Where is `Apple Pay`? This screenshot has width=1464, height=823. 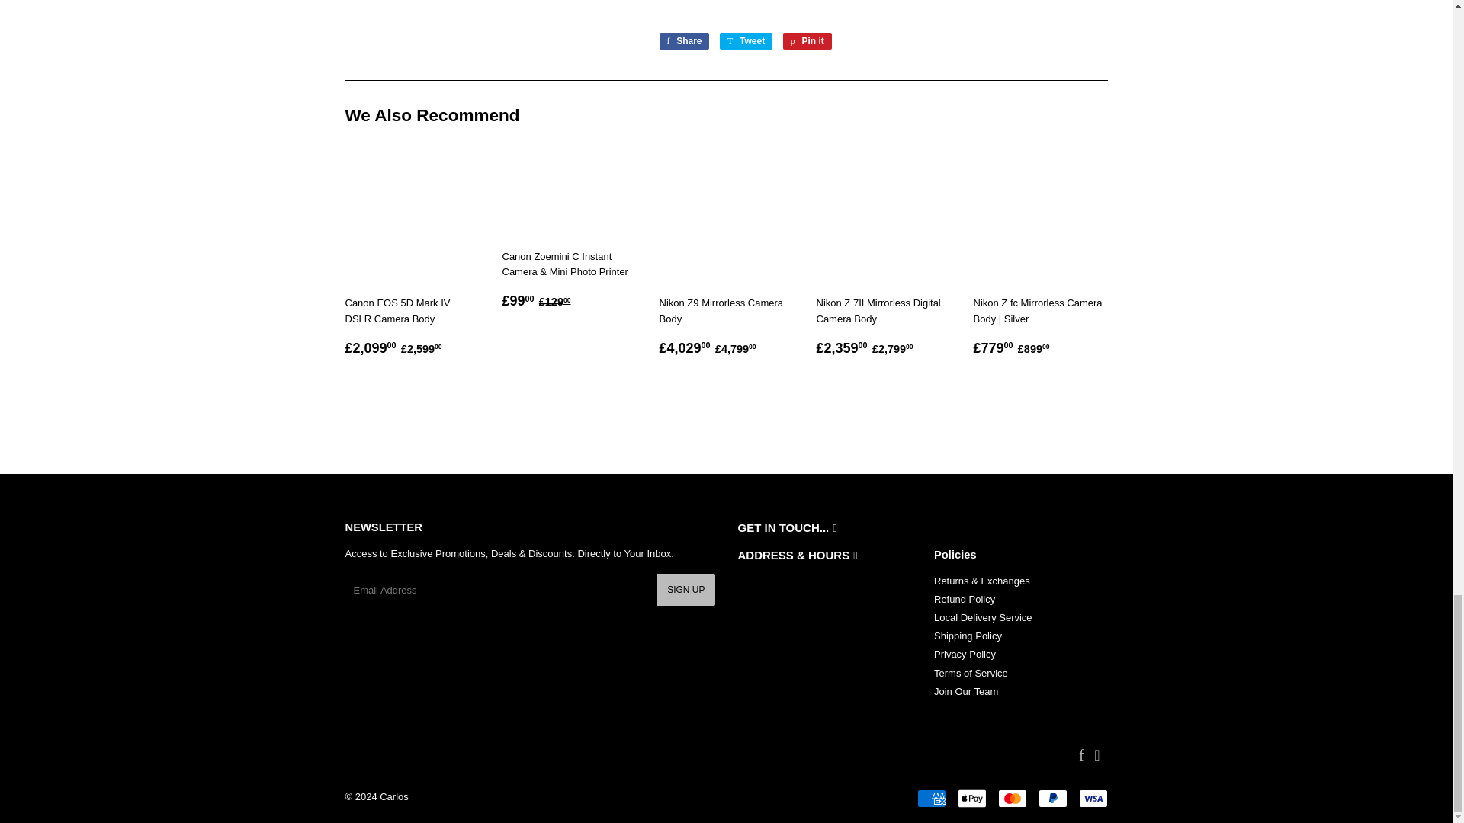 Apple Pay is located at coordinates (971, 798).